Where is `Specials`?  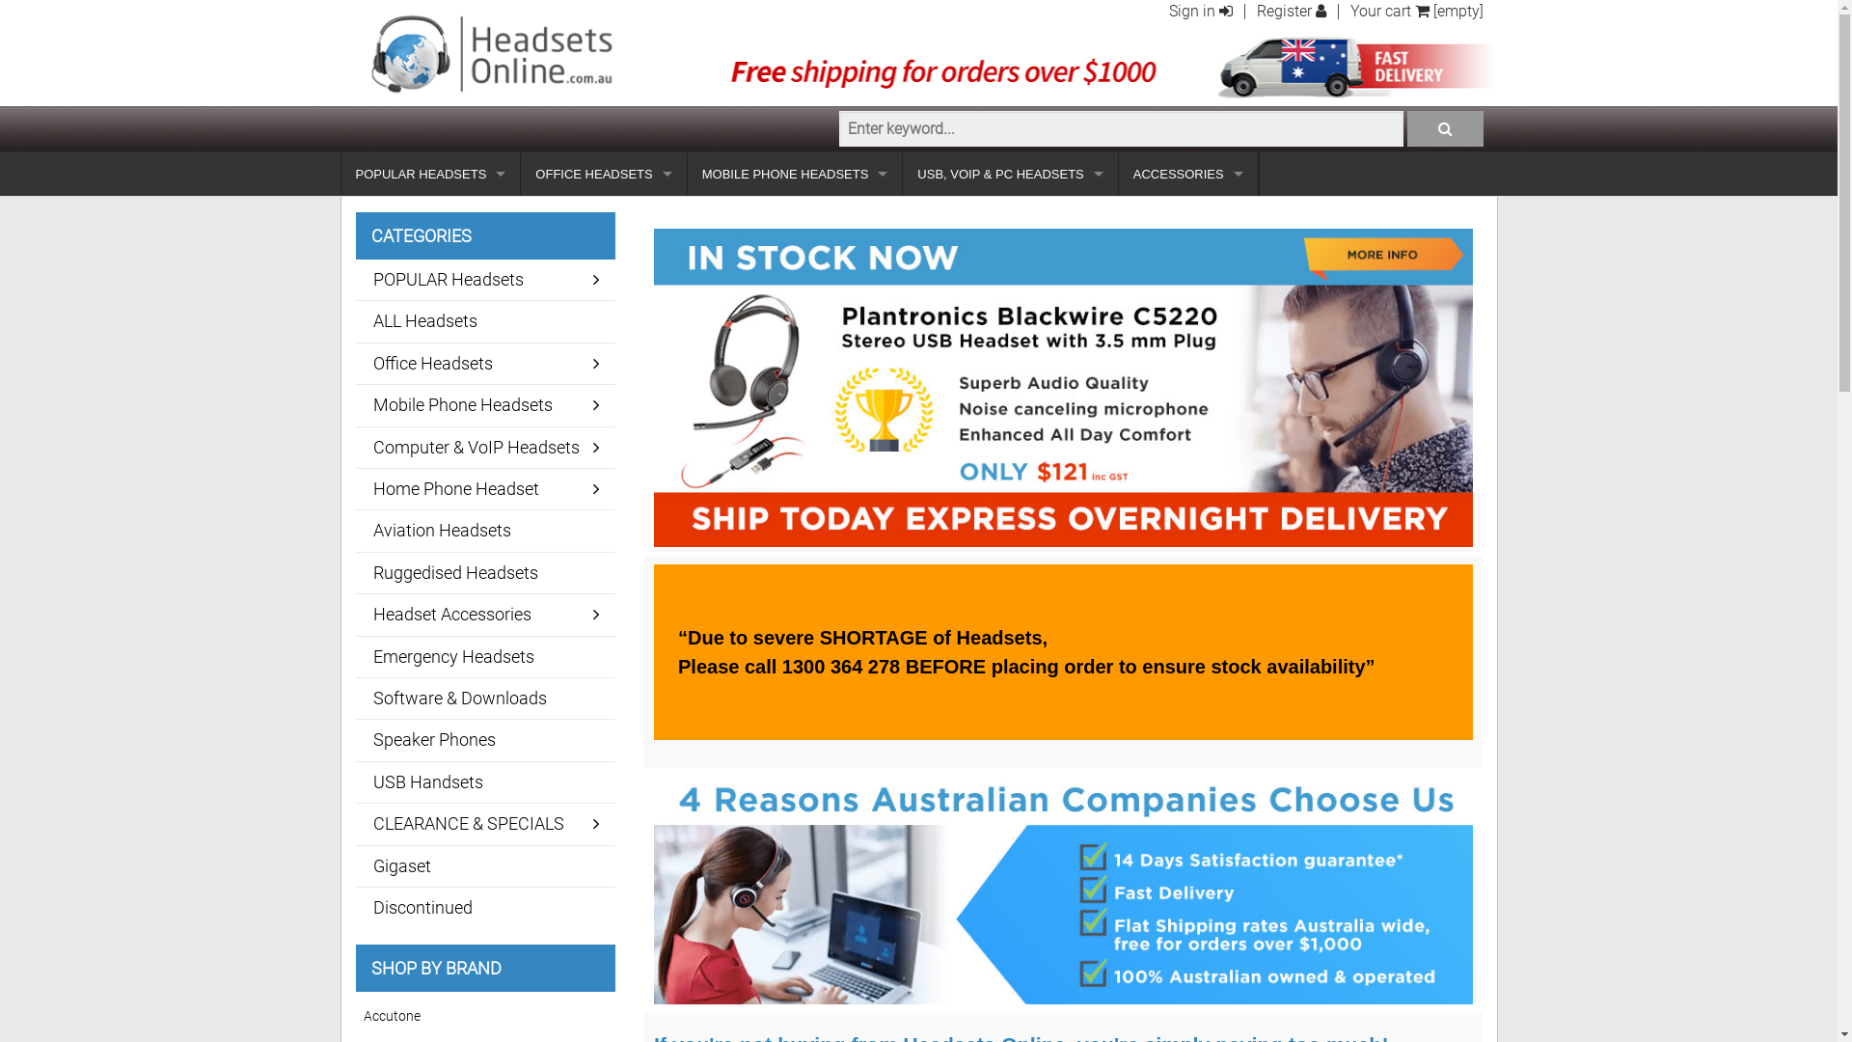 Specials is located at coordinates (1010, 347).